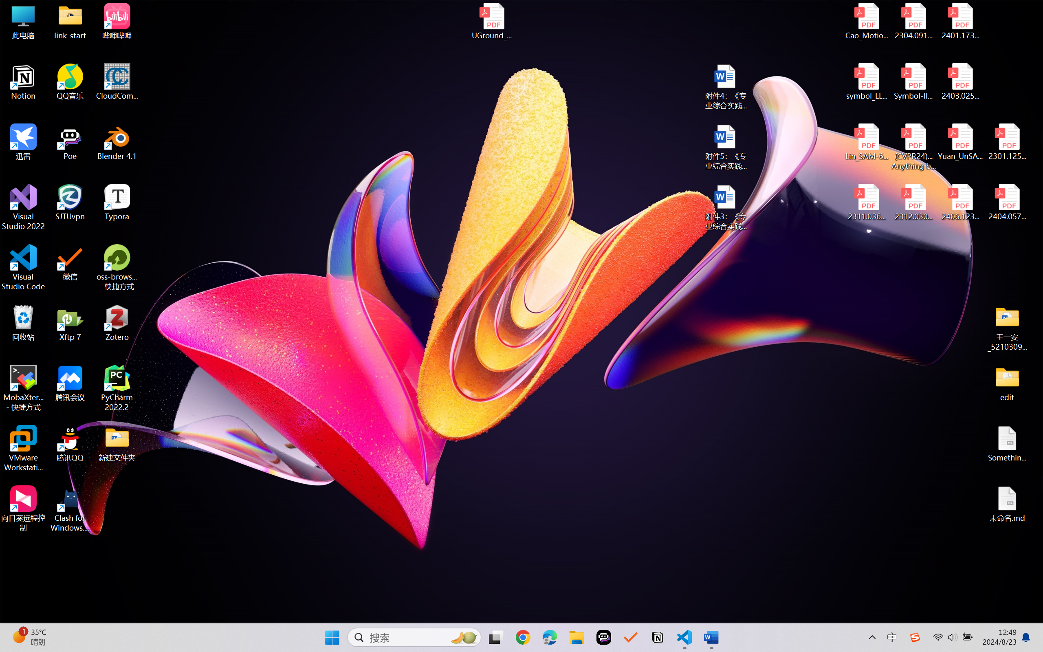 This screenshot has width=1043, height=652. I want to click on Chrome Web Store - Color themes by Chrome, so click(576, 9).